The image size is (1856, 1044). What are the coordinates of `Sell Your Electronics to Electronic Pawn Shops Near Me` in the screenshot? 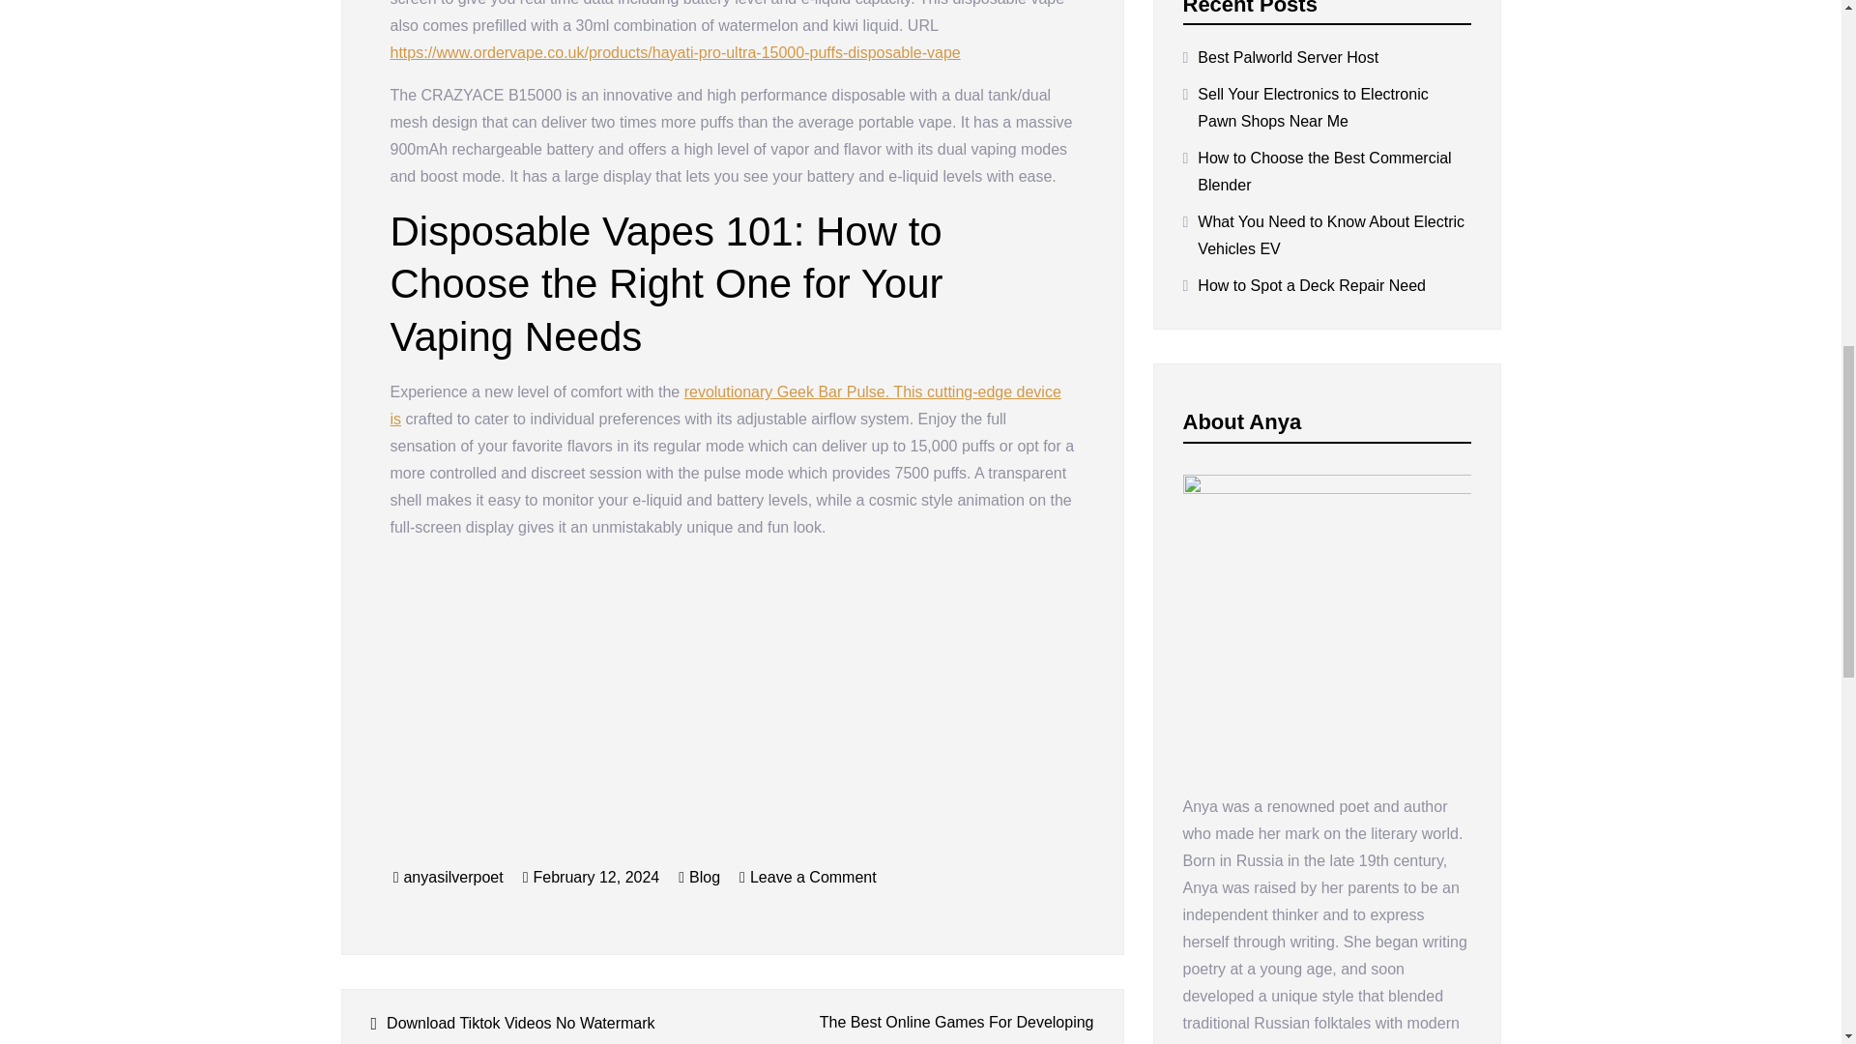 It's located at (1333, 108).